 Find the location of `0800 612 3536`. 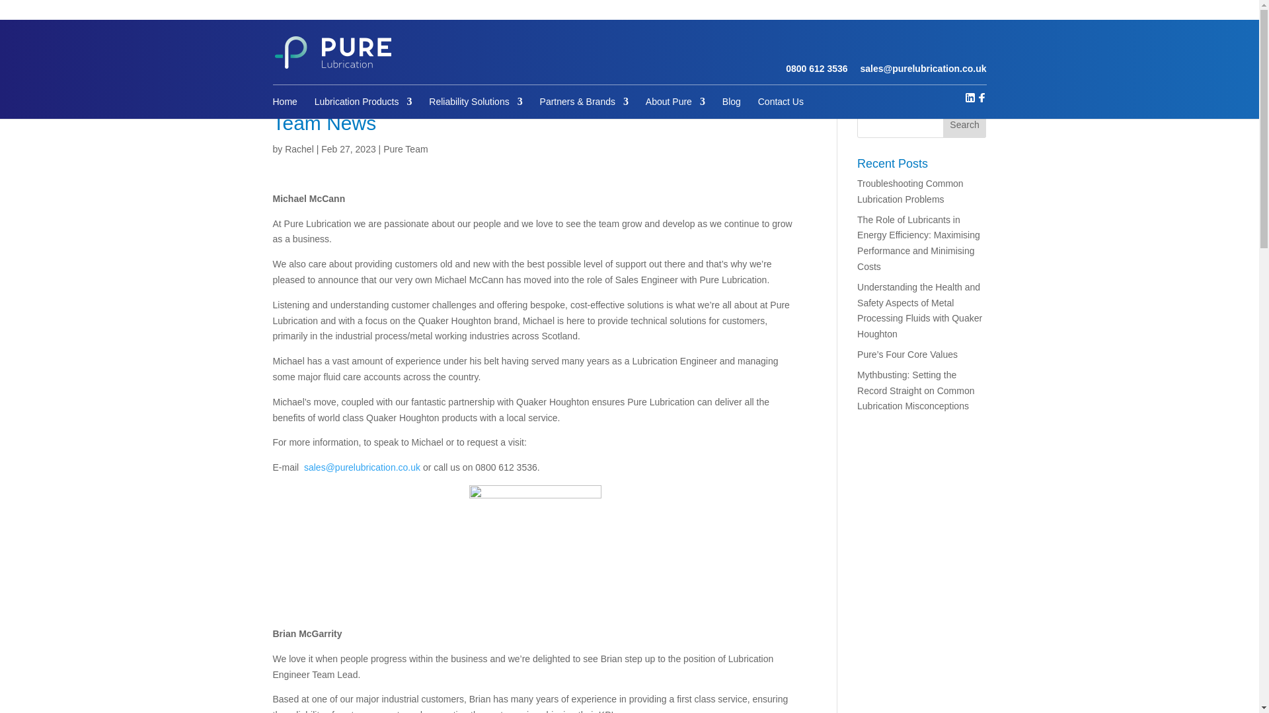

0800 612 3536 is located at coordinates (816, 69).